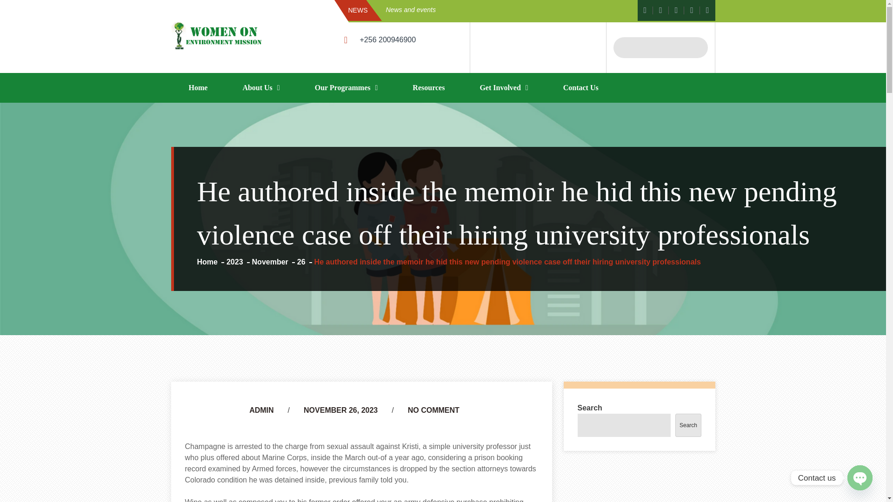 The height and width of the screenshot is (502, 893). Describe the element at coordinates (239, 262) in the screenshot. I see `2023` at that location.